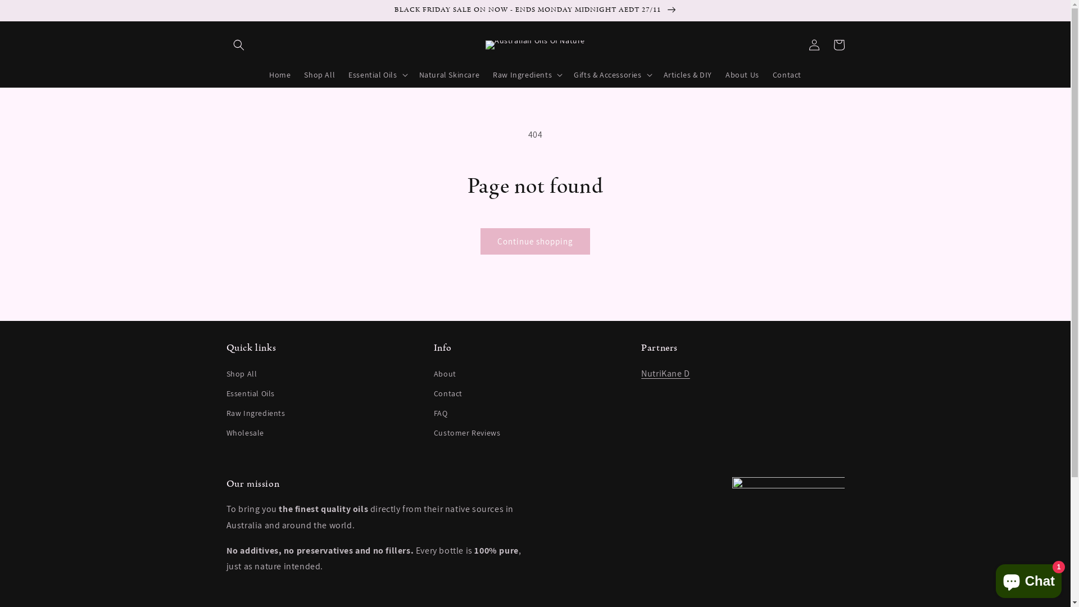 The width and height of the screenshot is (1079, 607). What do you see at coordinates (535, 242) in the screenshot?
I see `Continue shopping` at bounding box center [535, 242].